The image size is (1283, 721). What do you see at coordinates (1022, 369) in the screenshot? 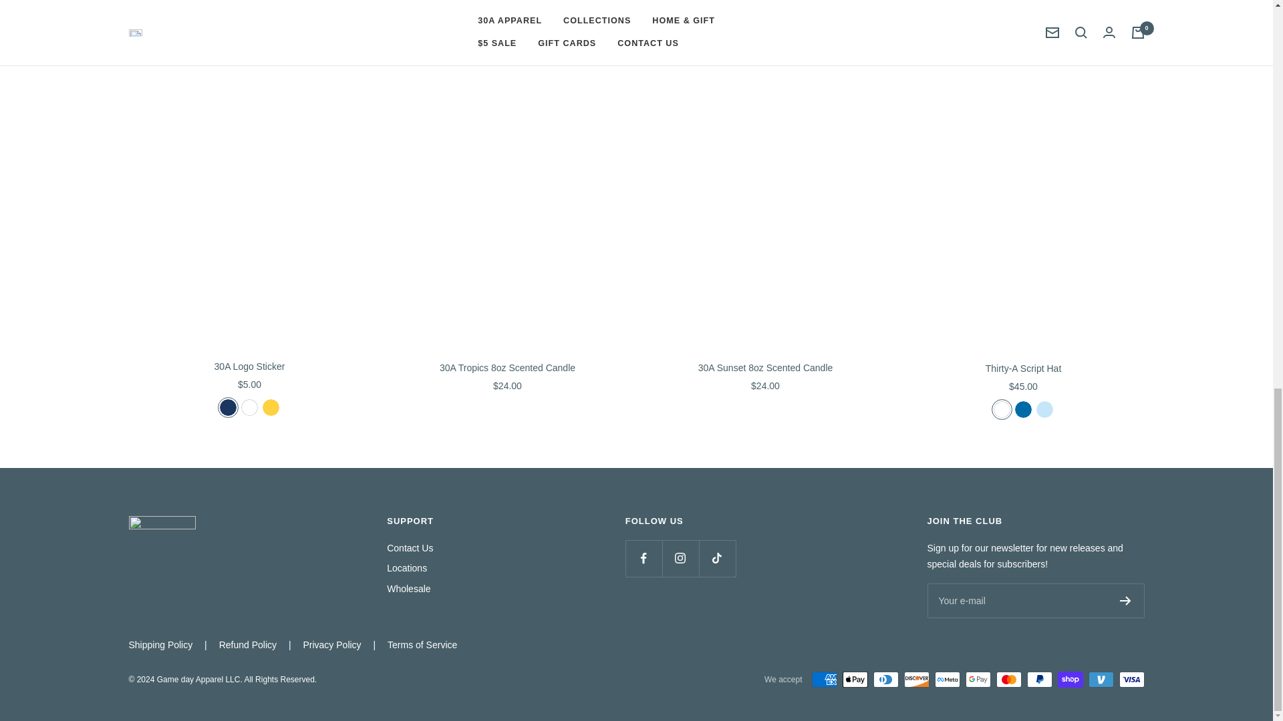
I see `Thirty-A Script Hat` at bounding box center [1022, 369].